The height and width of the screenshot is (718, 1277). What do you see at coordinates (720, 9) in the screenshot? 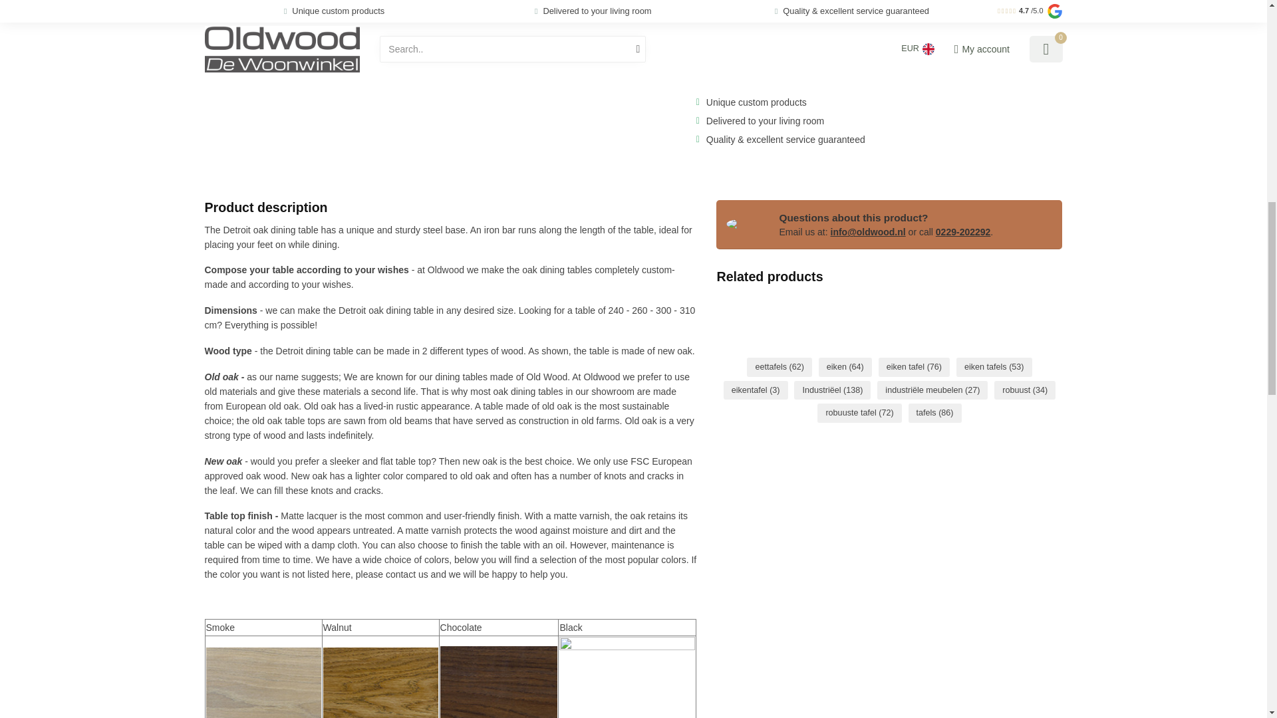
I see `1` at bounding box center [720, 9].